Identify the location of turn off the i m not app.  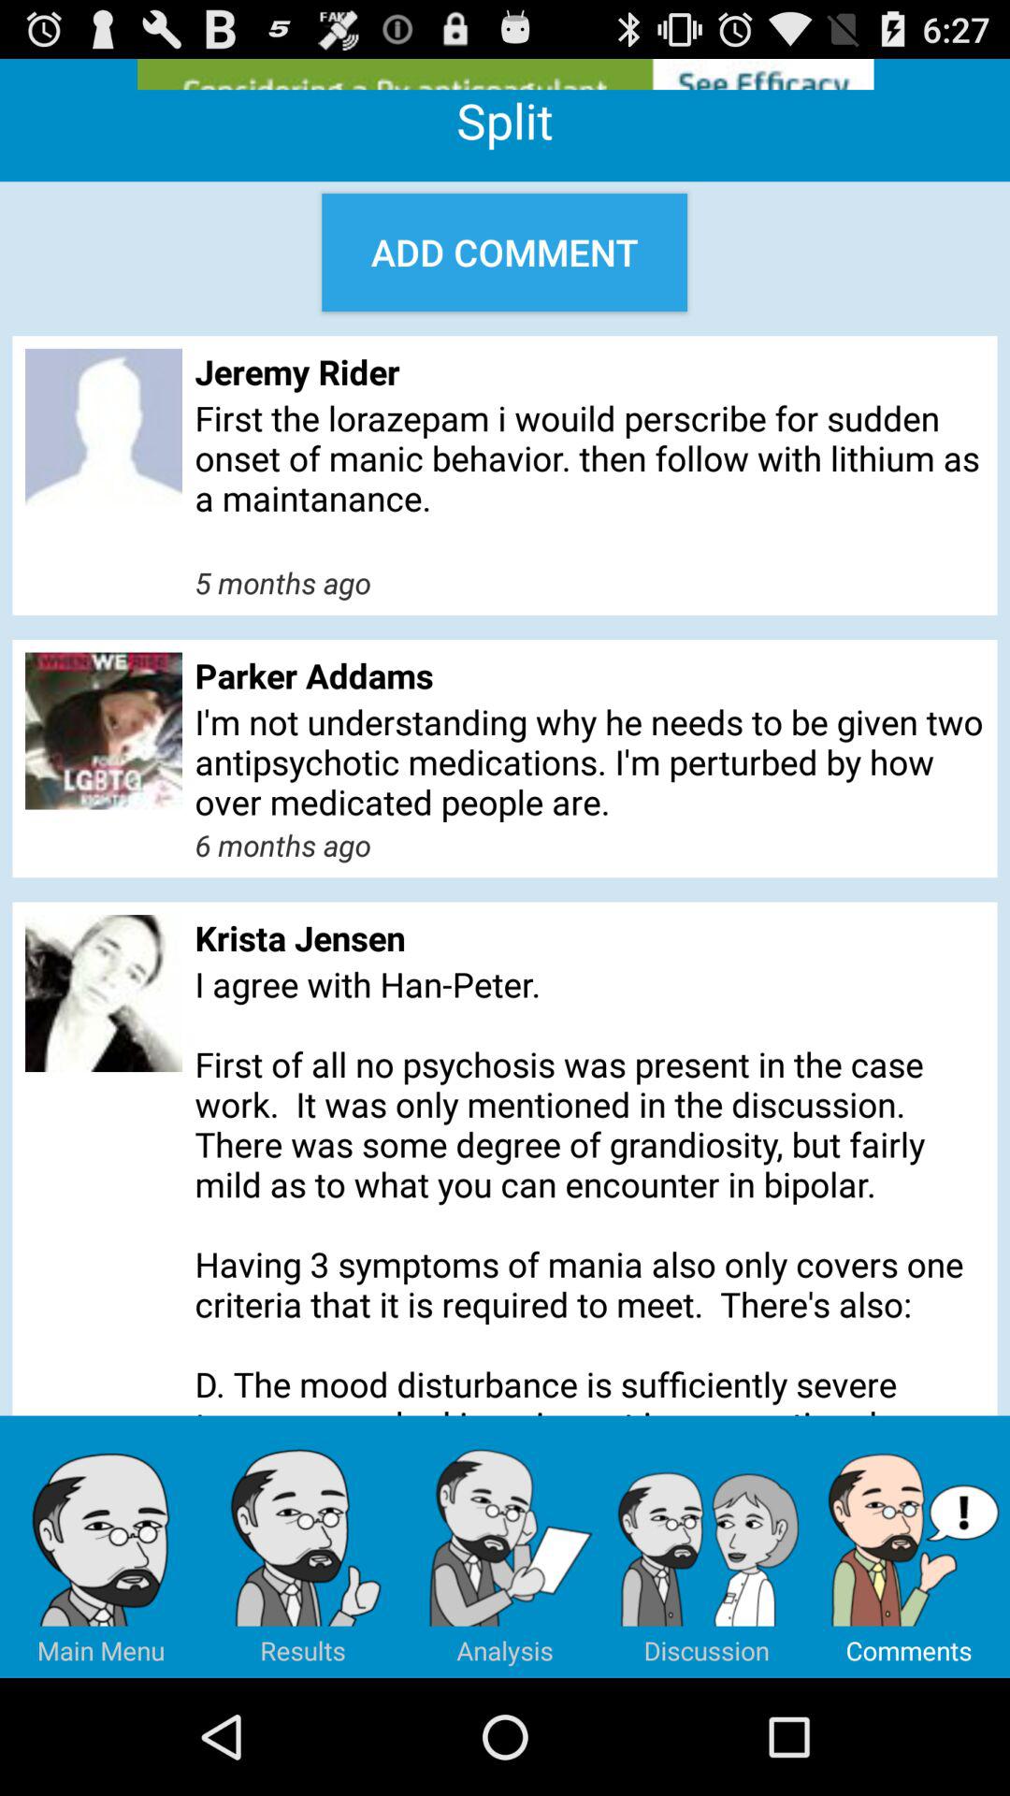
(589, 761).